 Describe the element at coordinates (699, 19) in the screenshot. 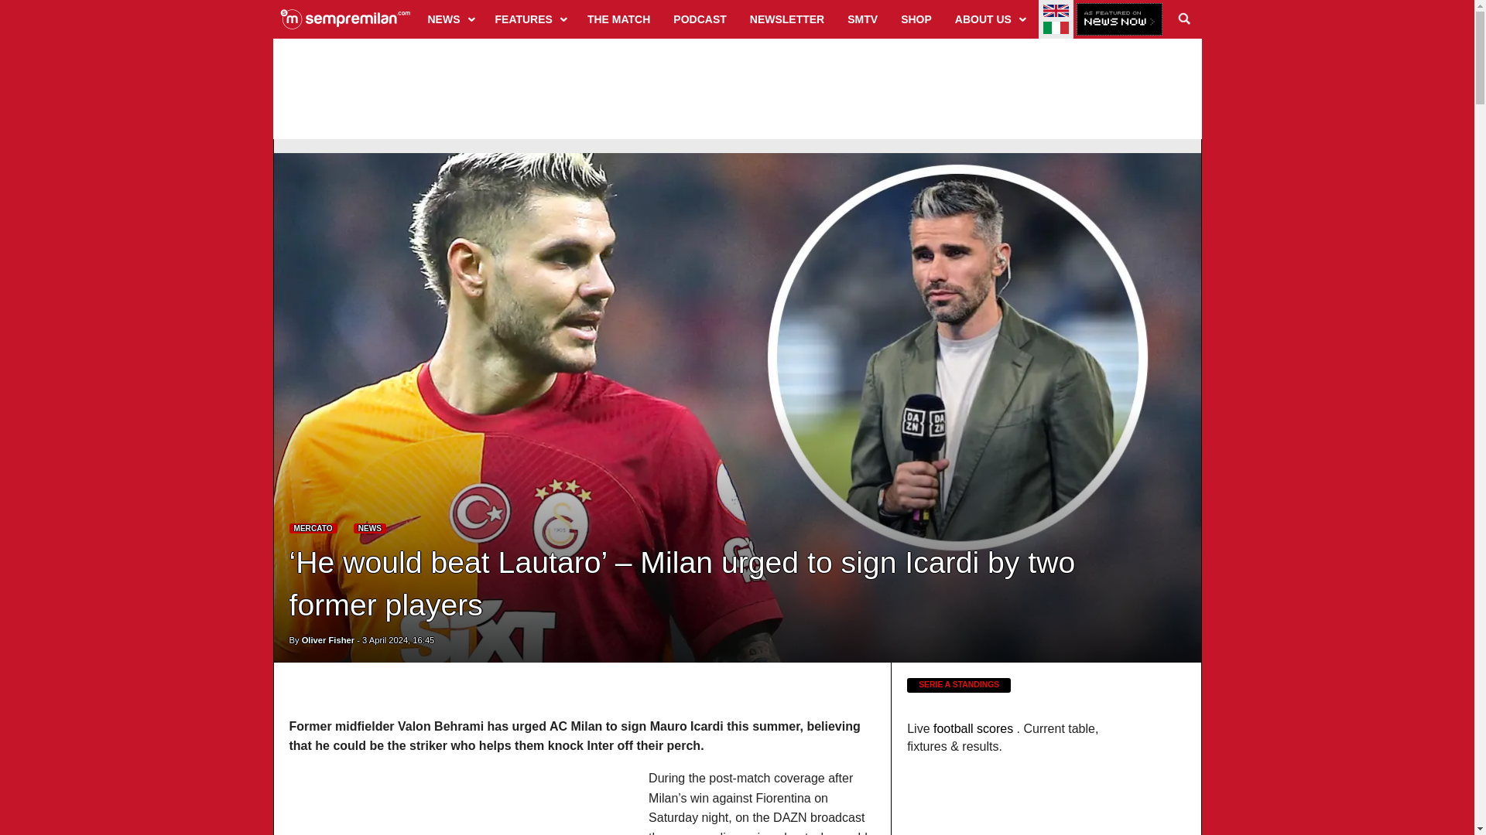

I see `PODCAST` at that location.